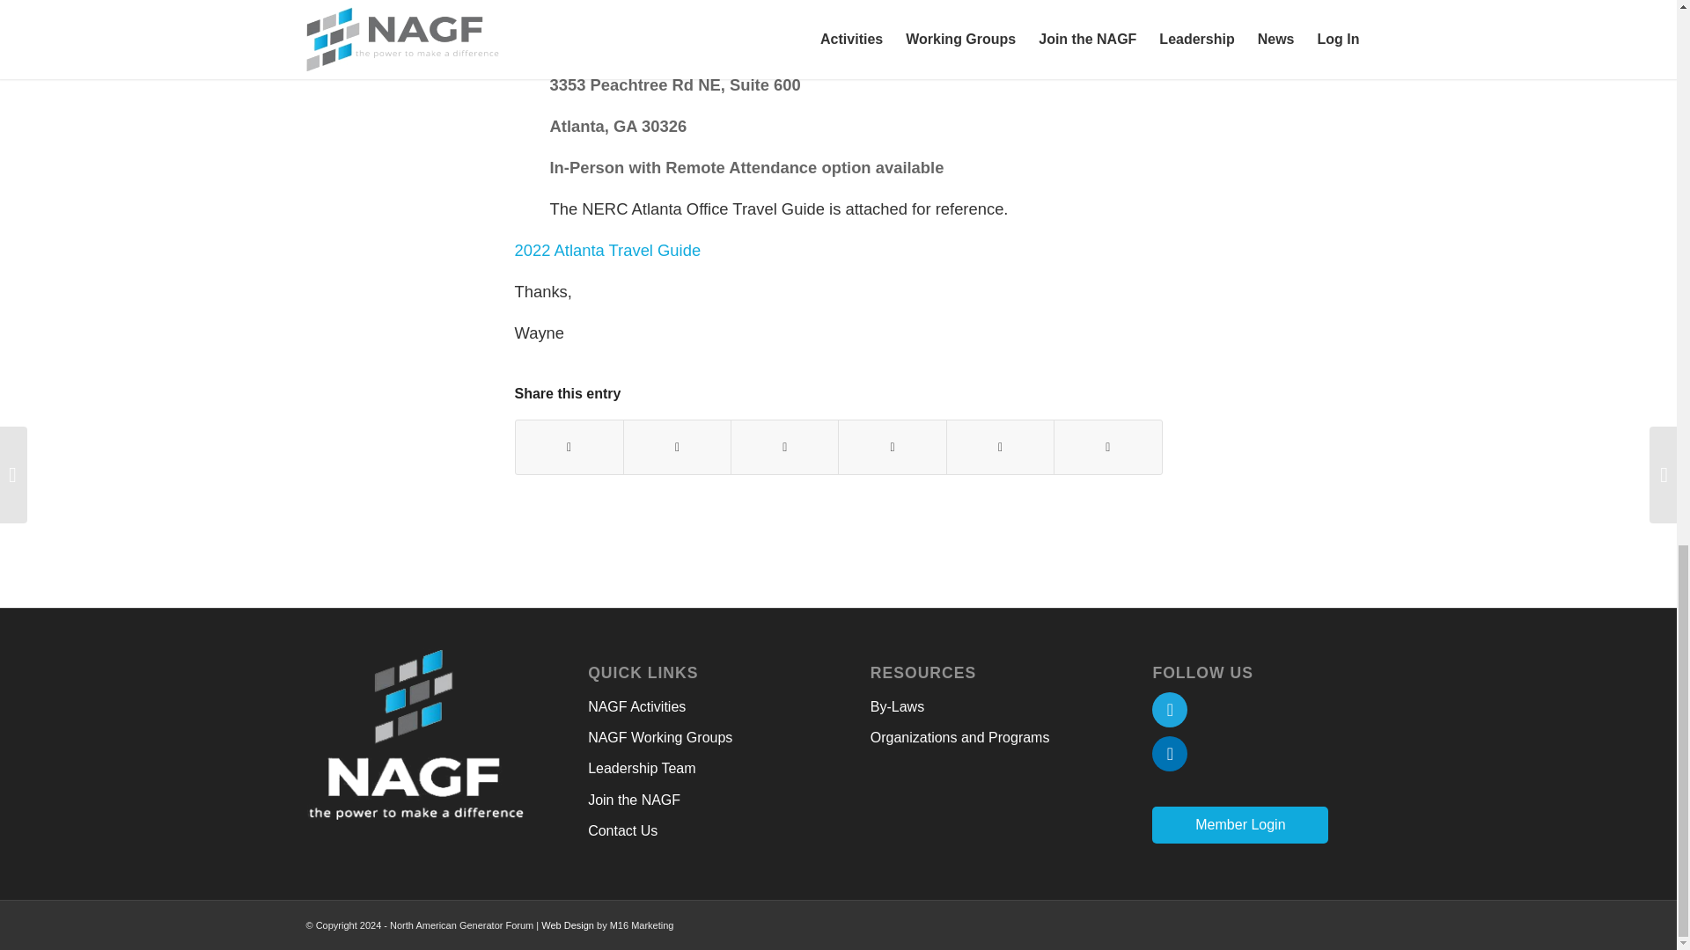  I want to click on Member Login, so click(1240, 825).